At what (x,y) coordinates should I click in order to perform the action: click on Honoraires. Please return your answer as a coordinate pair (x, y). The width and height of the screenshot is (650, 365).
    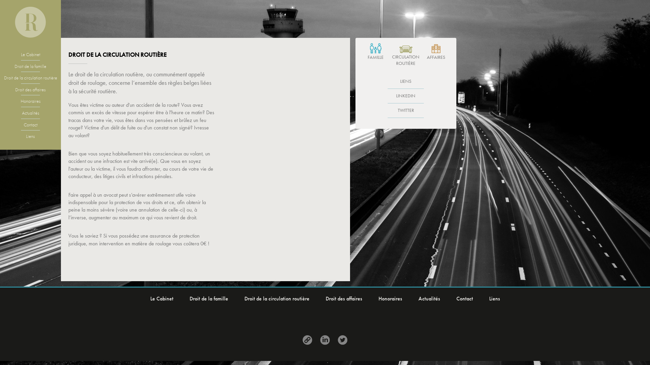
    Looking at the image, I should click on (390, 299).